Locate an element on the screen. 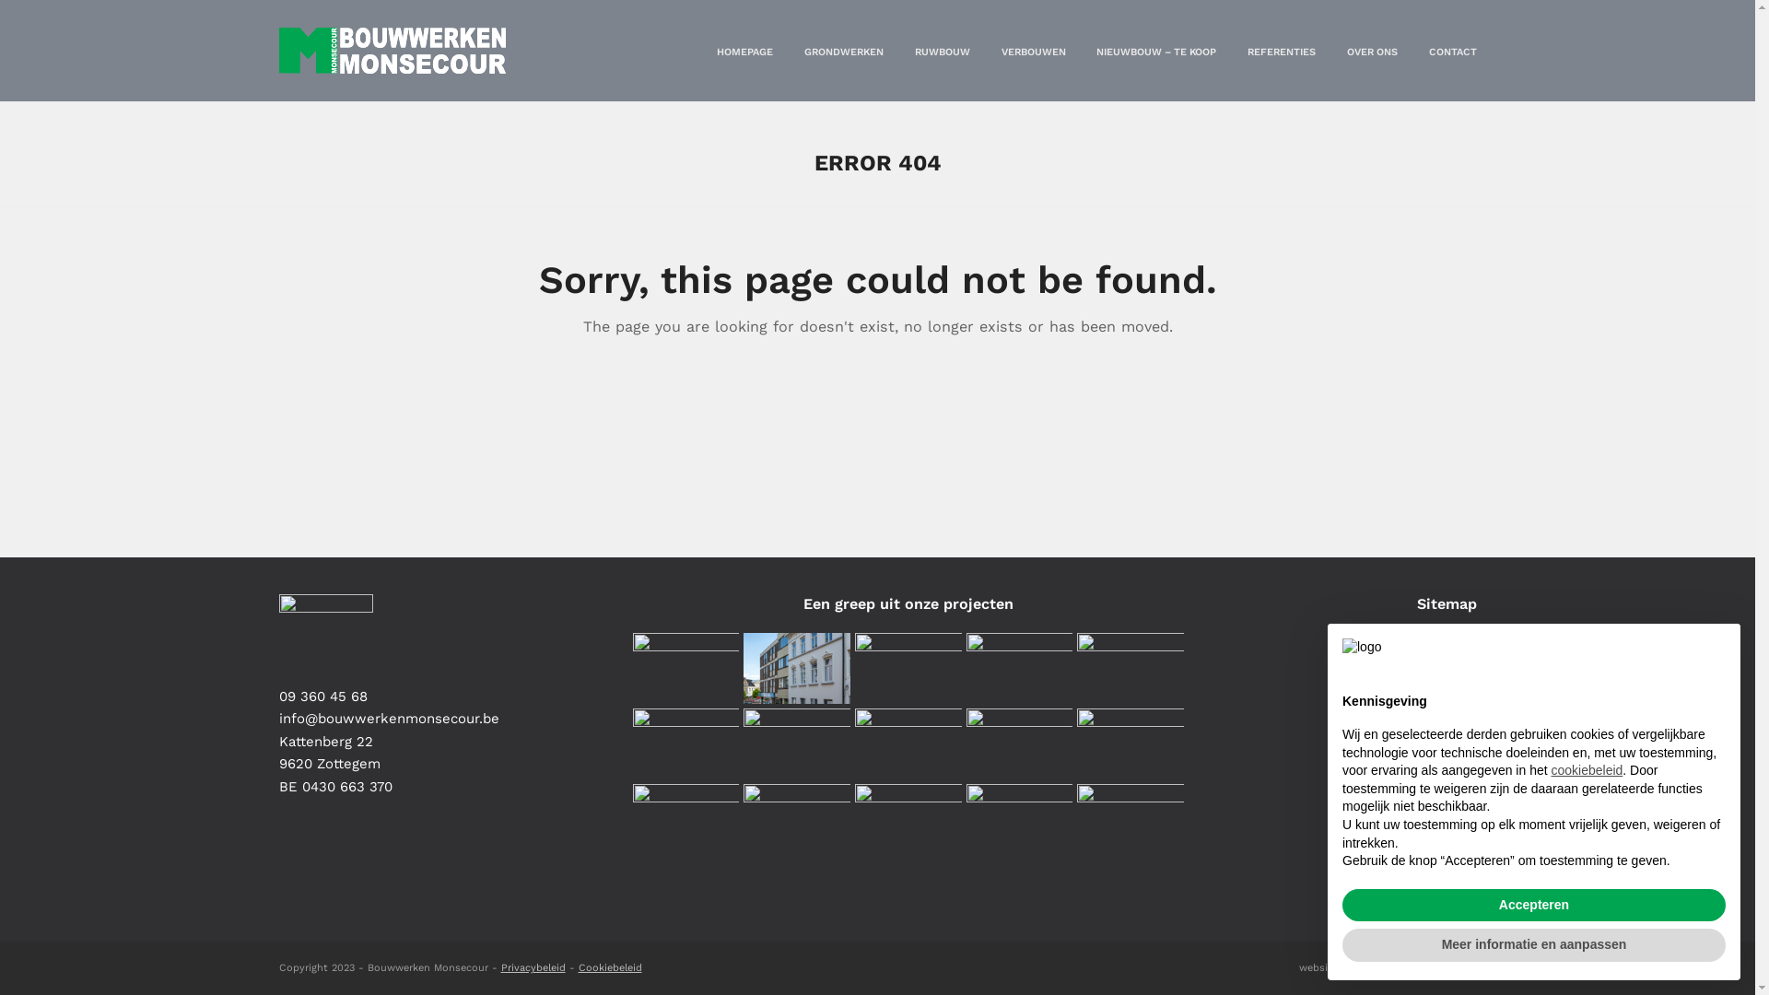 The image size is (1769, 995). Contact is located at coordinates (1450, 905).